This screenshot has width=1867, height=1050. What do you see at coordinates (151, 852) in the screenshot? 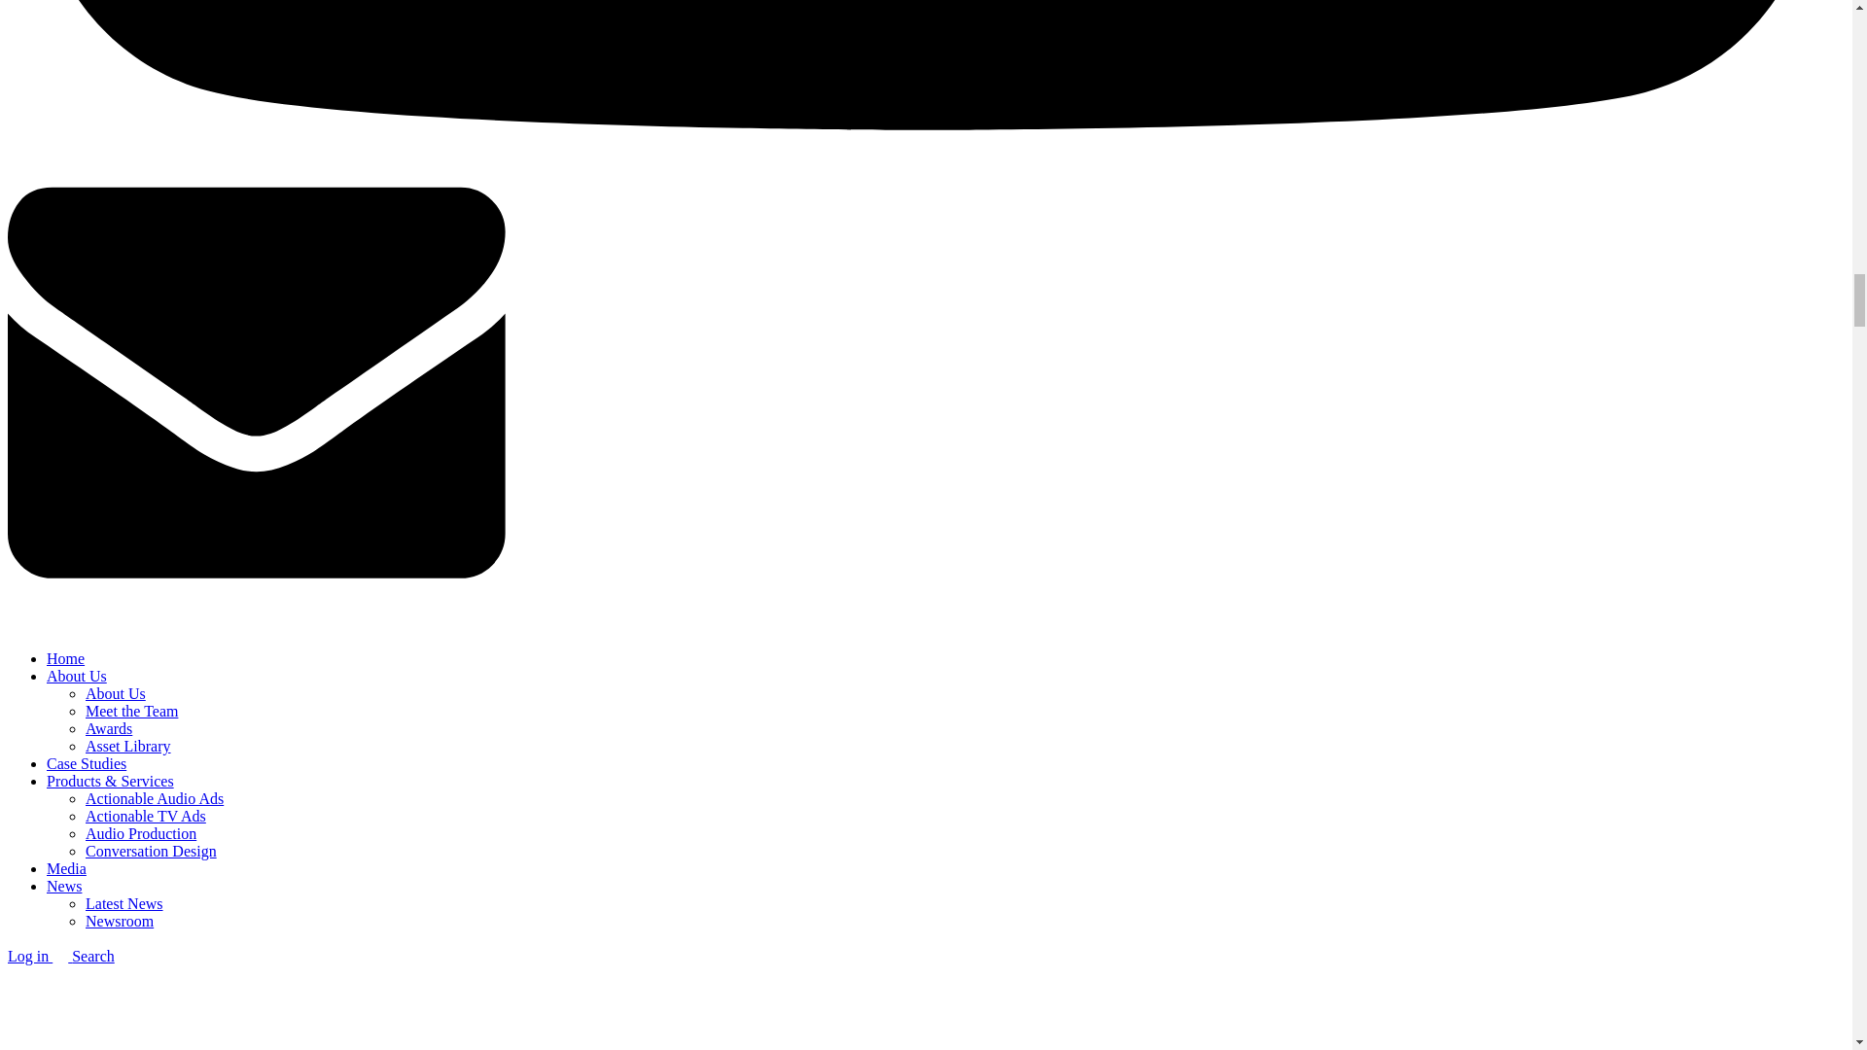
I see `Conversation Design` at bounding box center [151, 852].